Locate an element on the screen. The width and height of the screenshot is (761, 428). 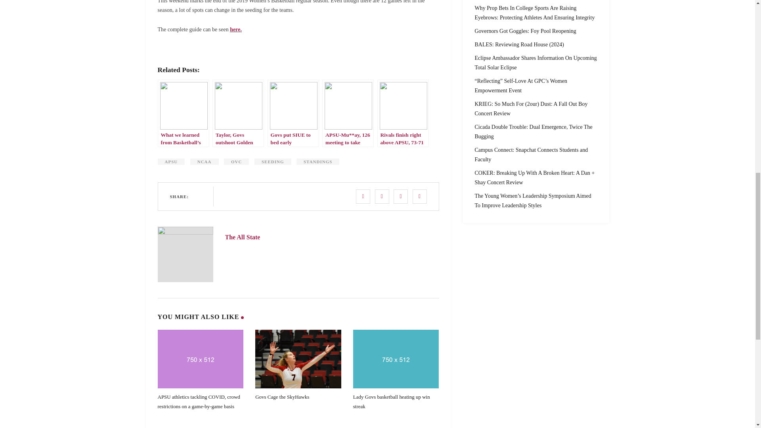
The All State is located at coordinates (243, 237).